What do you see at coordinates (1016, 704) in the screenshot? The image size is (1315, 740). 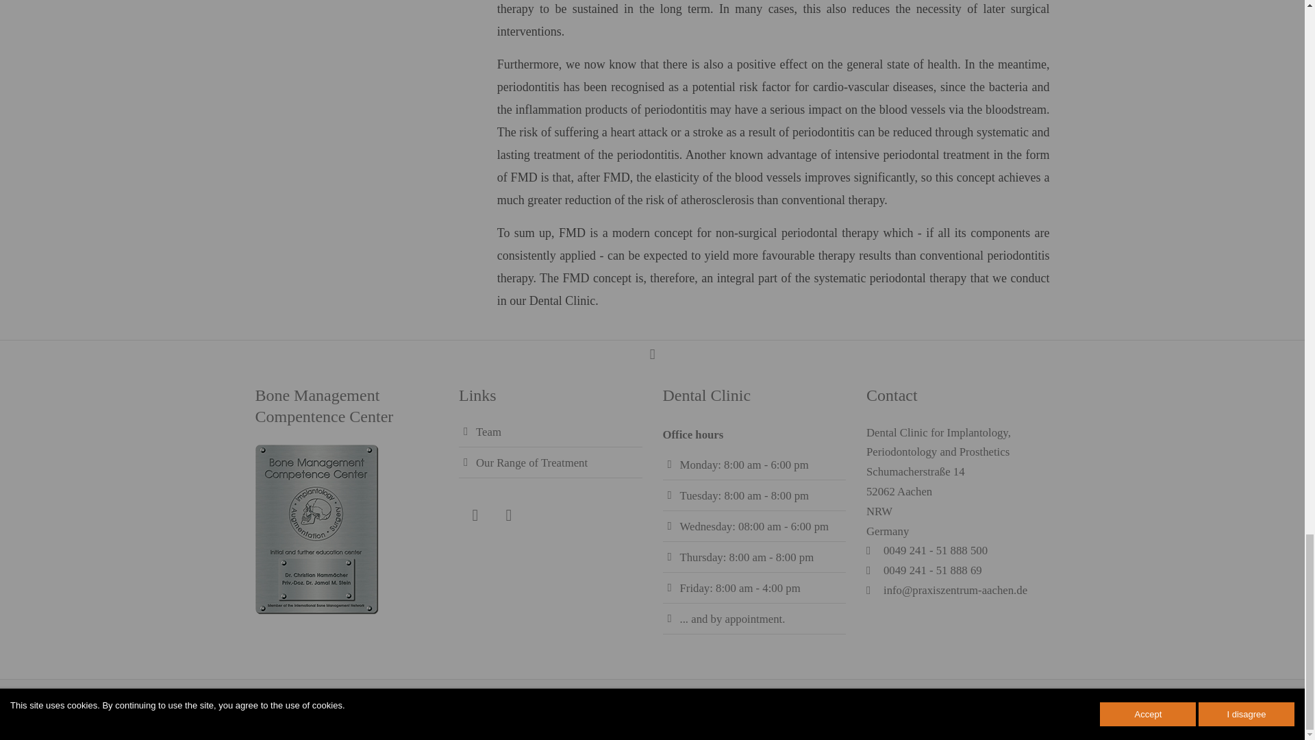 I see `Privacy Policy` at bounding box center [1016, 704].